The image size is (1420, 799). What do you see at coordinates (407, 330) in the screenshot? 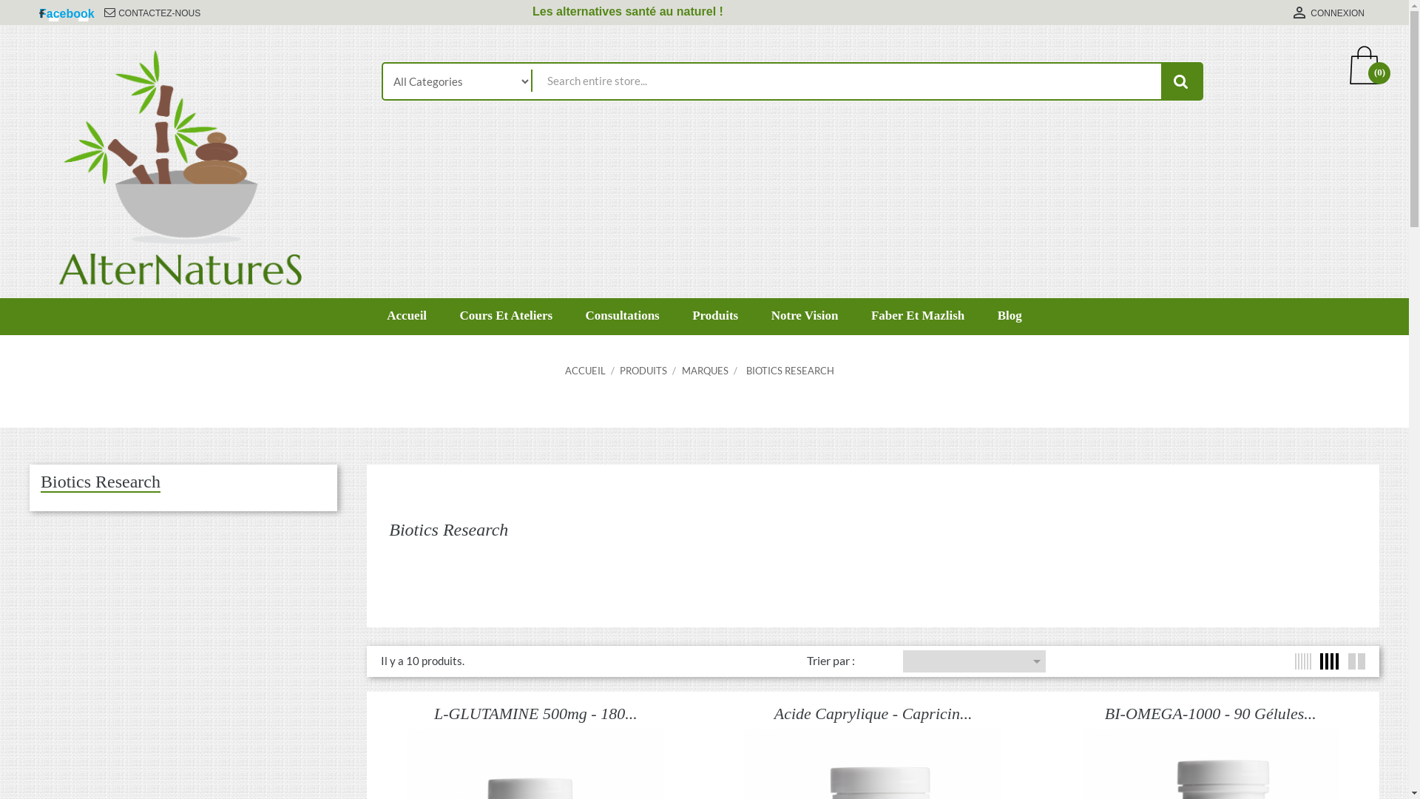
I see `Accueil` at bounding box center [407, 330].